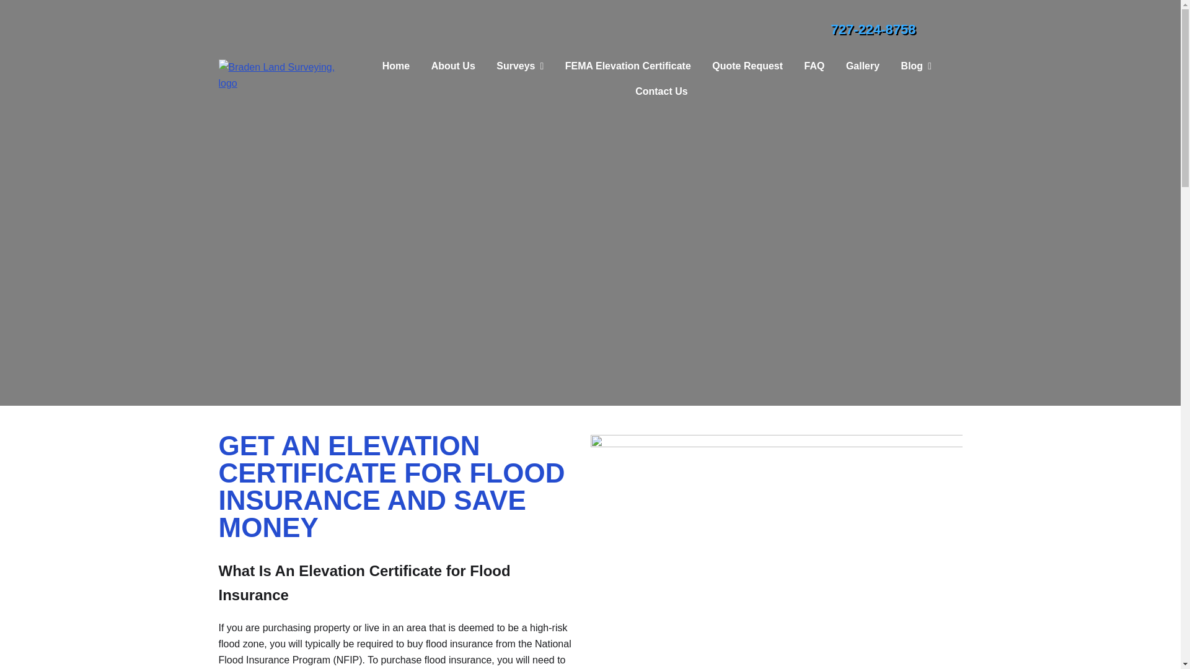 Image resolution: width=1190 pixels, height=669 pixels. What do you see at coordinates (656, 92) in the screenshot?
I see `Contact Us` at bounding box center [656, 92].